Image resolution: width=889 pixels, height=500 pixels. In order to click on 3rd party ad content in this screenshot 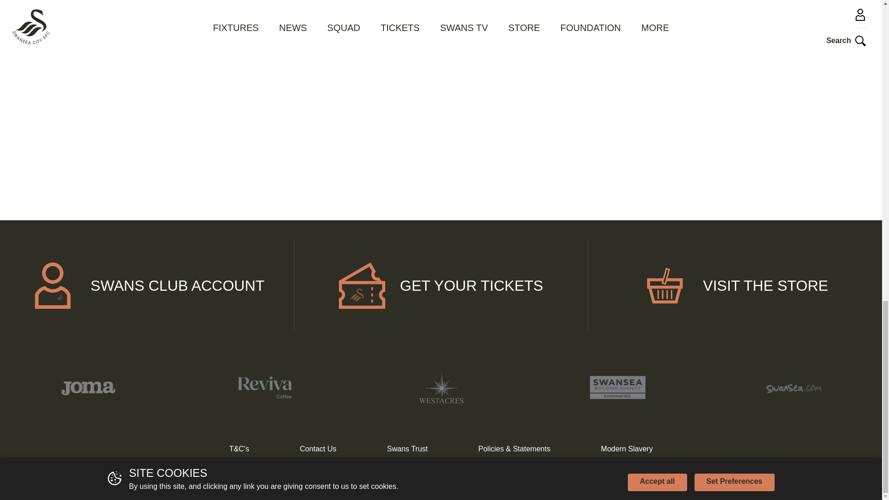, I will do `click(219, 117)`.